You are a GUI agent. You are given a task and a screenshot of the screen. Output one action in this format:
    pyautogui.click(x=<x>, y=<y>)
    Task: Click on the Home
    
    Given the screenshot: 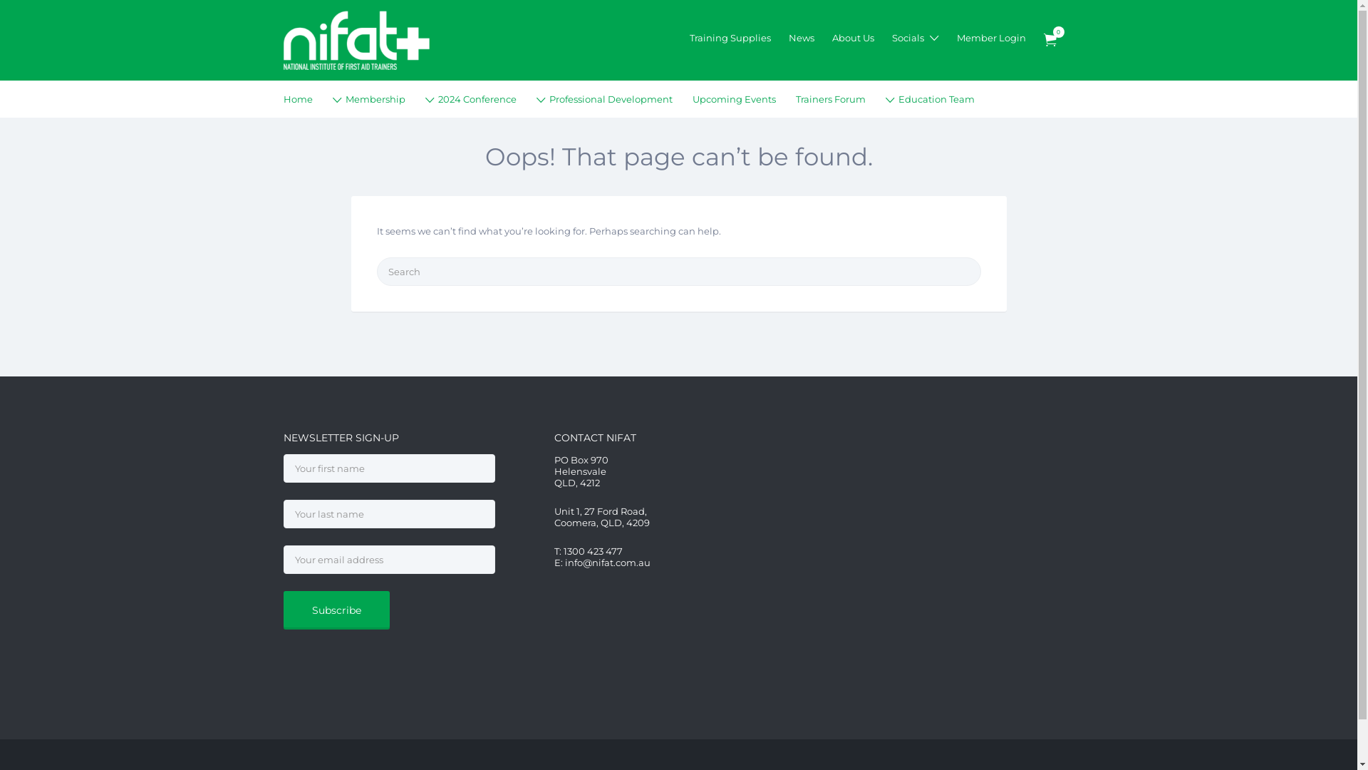 What is the action you would take?
    pyautogui.click(x=298, y=99)
    